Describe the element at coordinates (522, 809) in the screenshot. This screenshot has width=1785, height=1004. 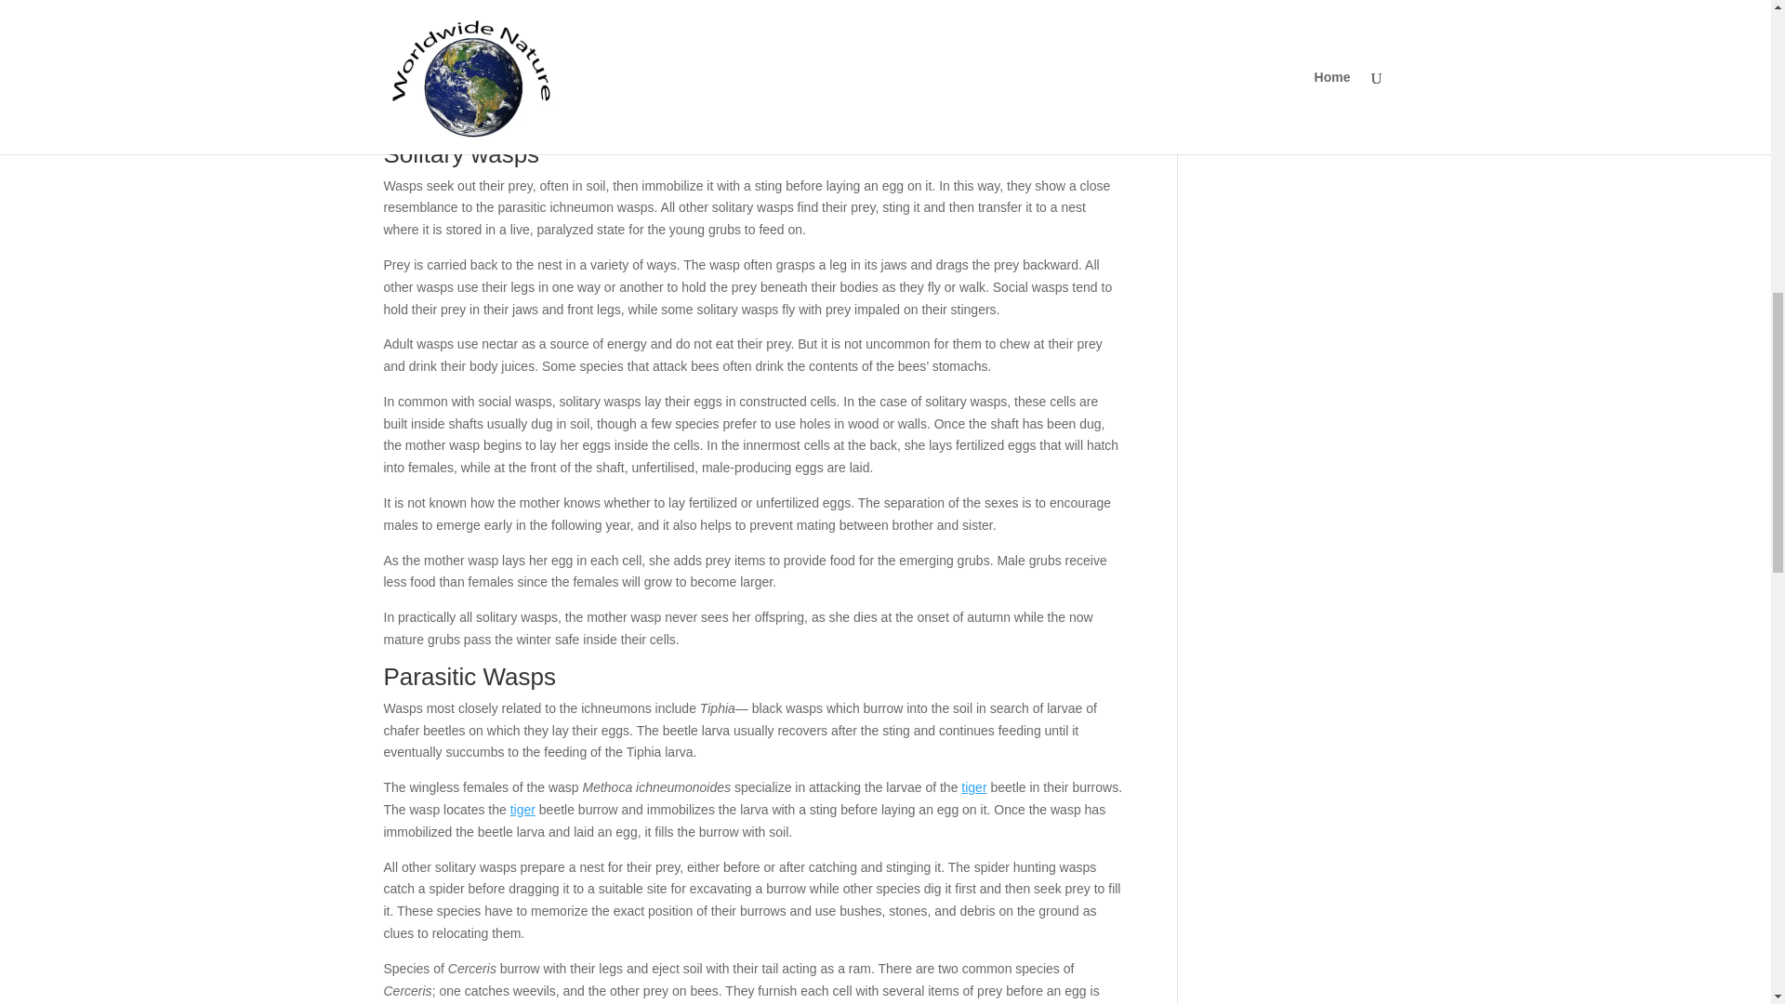
I see `tiger` at that location.